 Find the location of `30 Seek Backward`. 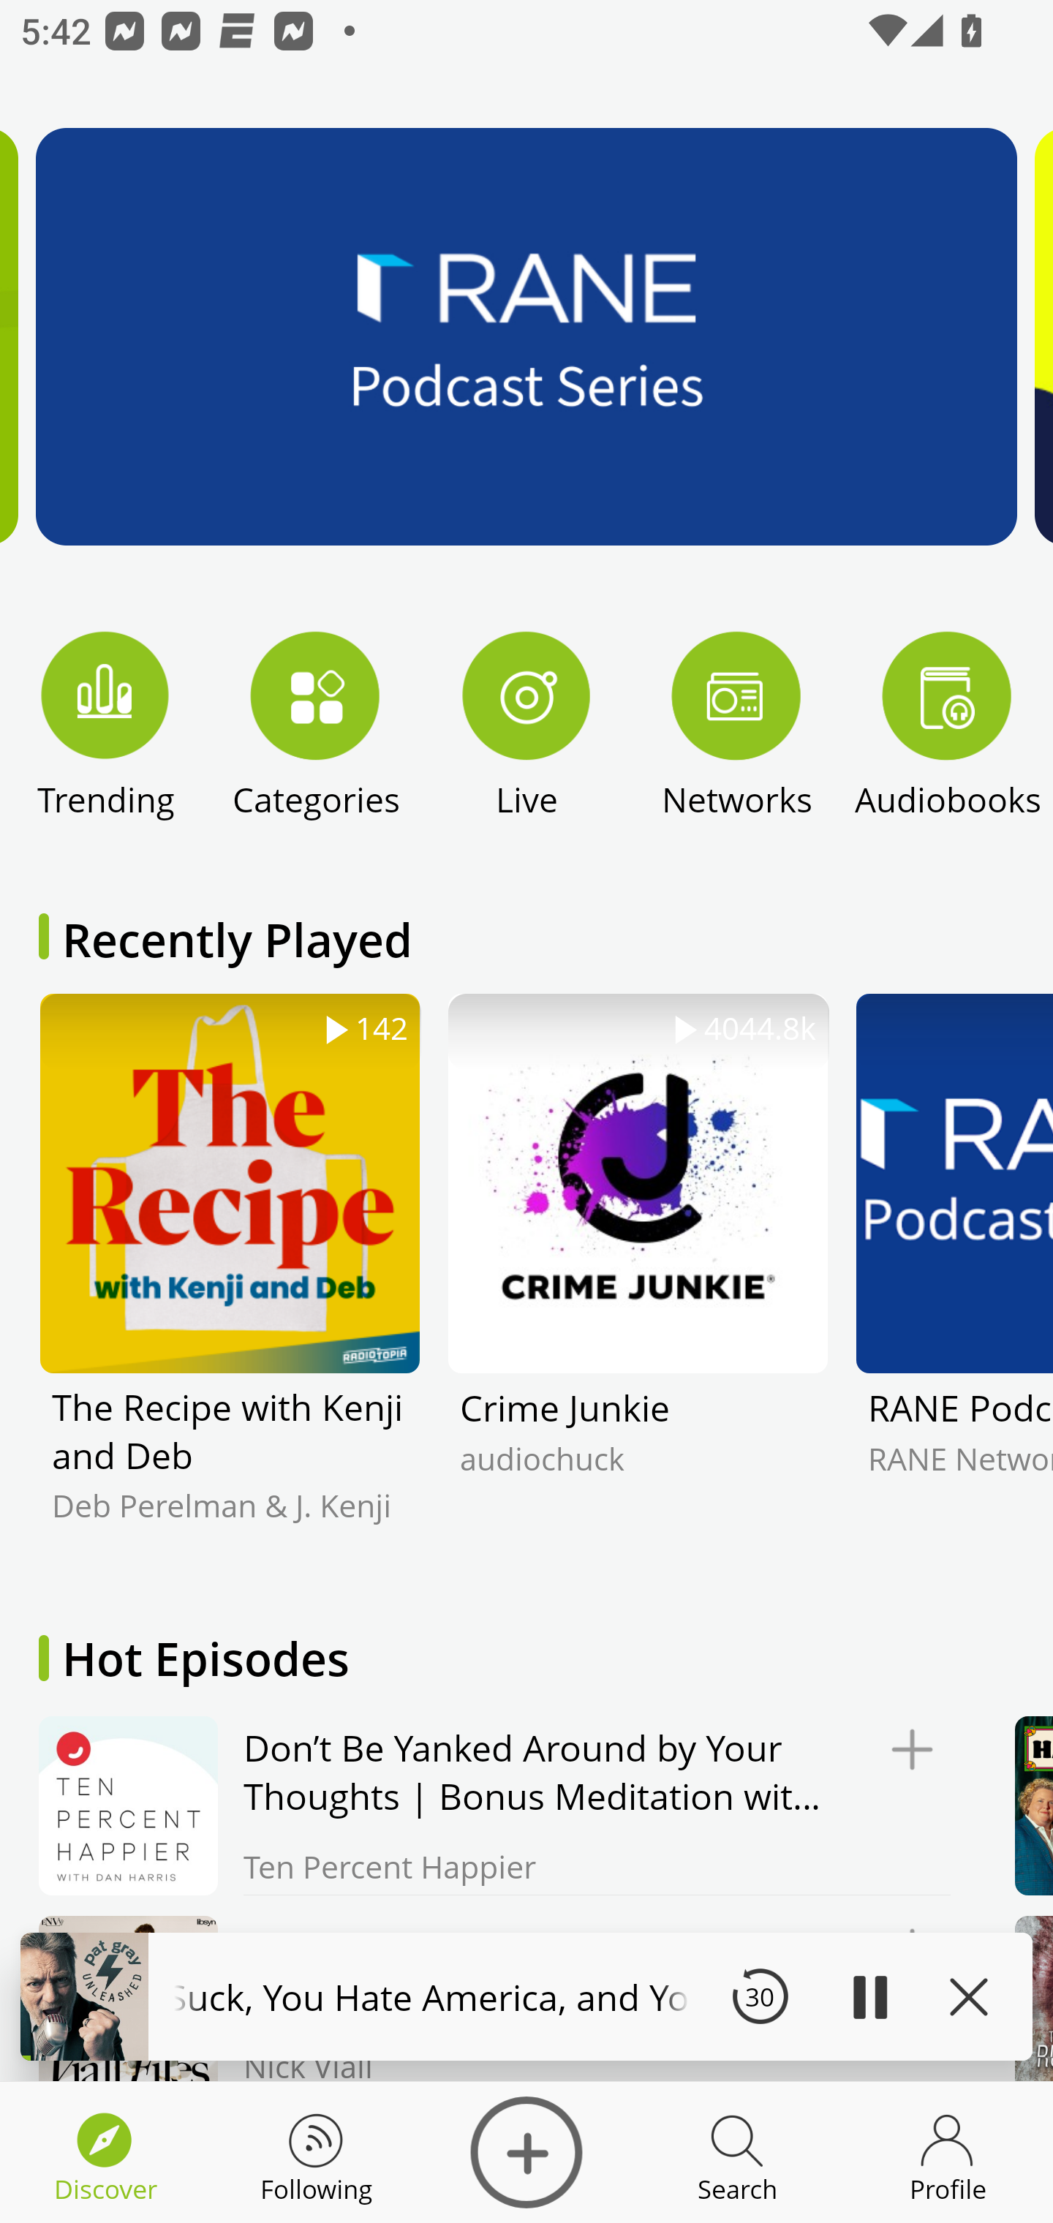

30 Seek Backward is located at coordinates (760, 1996).